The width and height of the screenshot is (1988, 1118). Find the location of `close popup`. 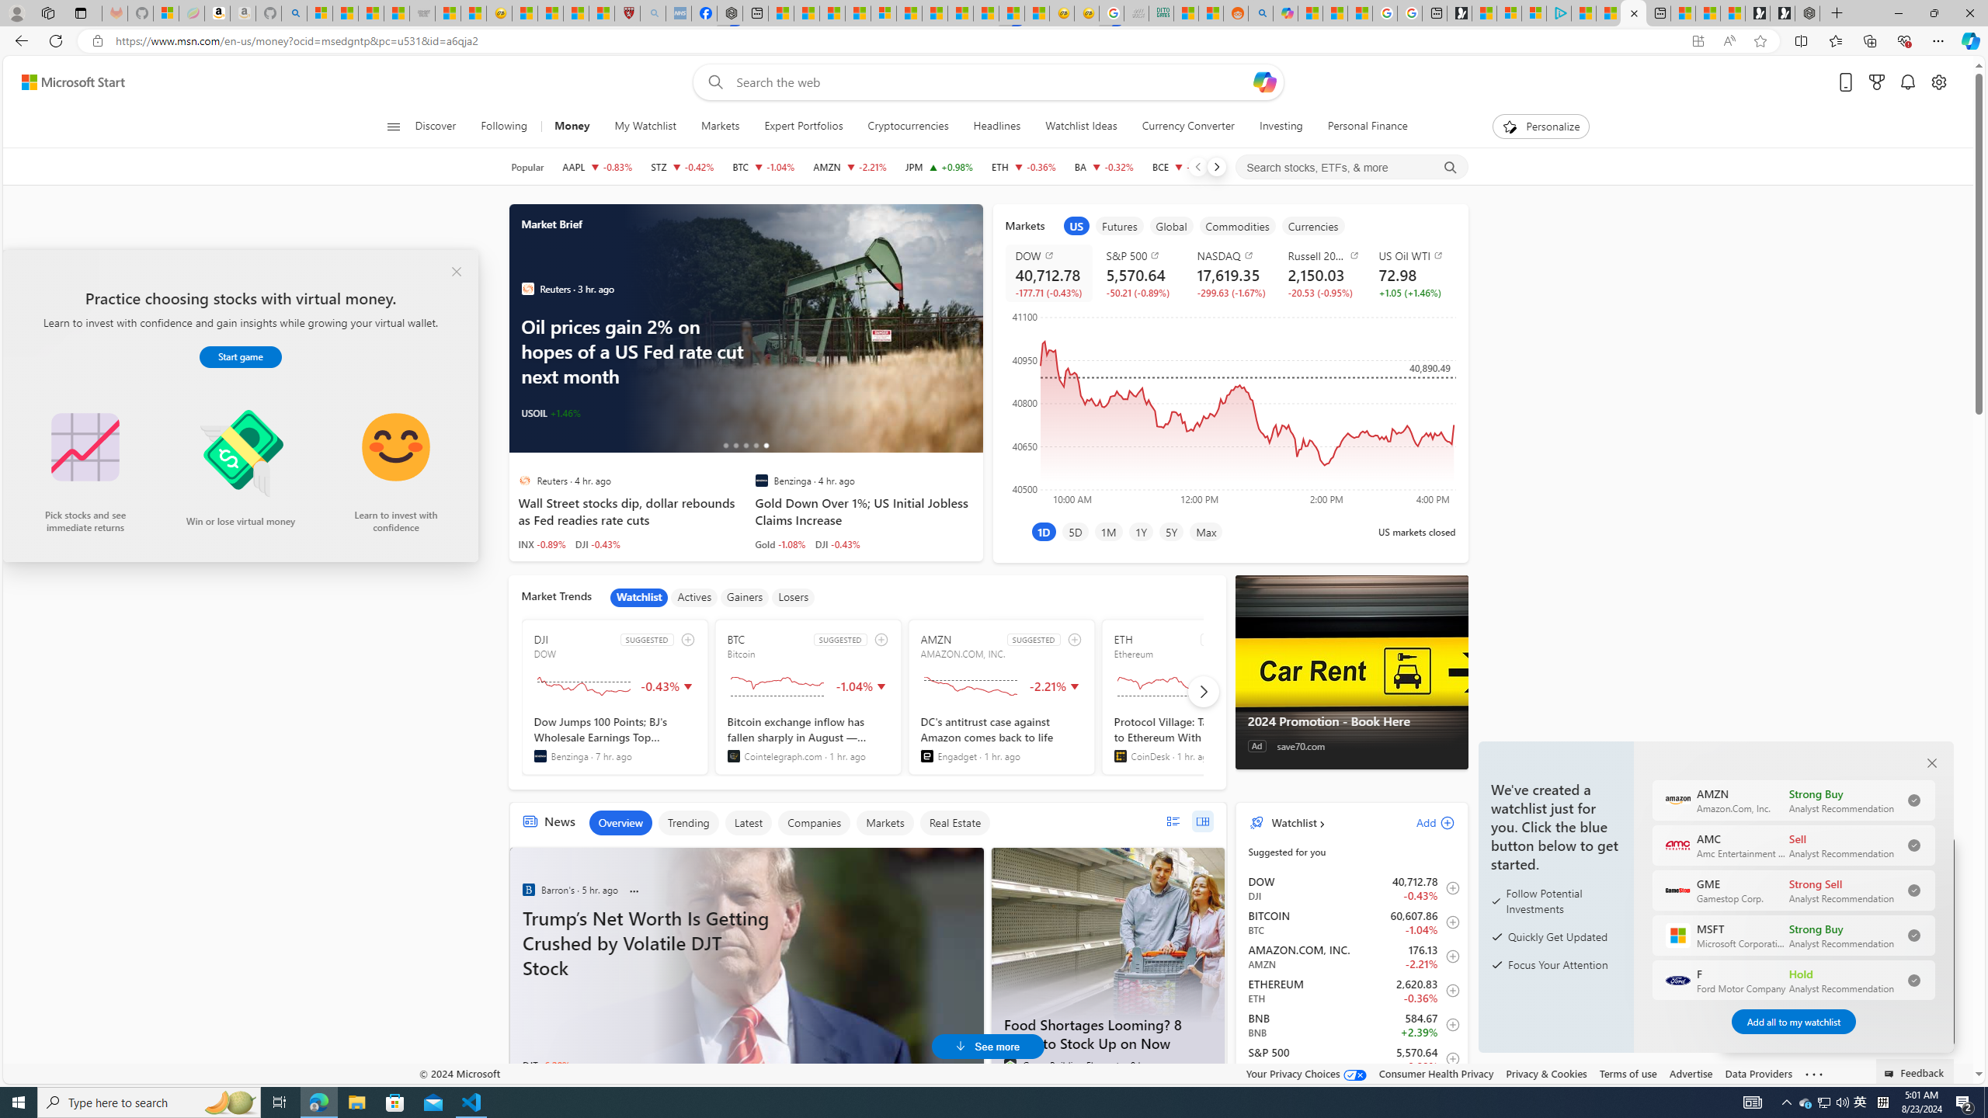

close popup is located at coordinates (456, 272).